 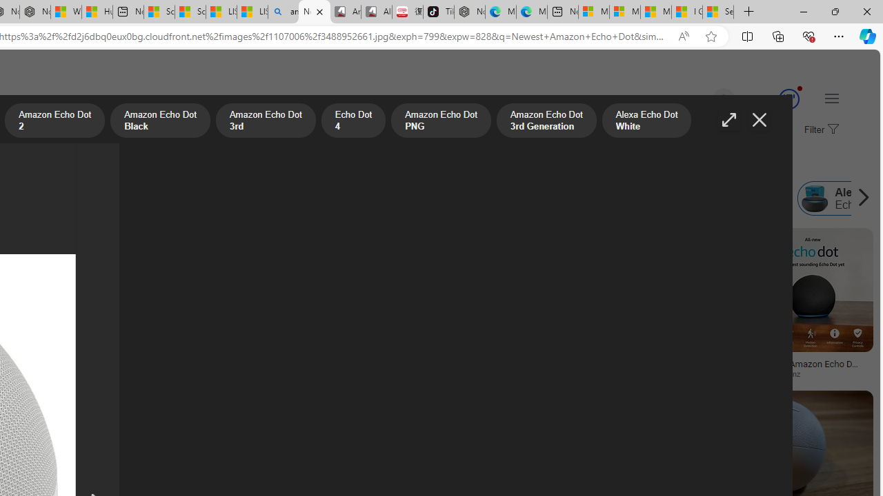 I want to click on I Gained 20 Pounds of Muscle in 30 Days! | Watch, so click(x=687, y=12).